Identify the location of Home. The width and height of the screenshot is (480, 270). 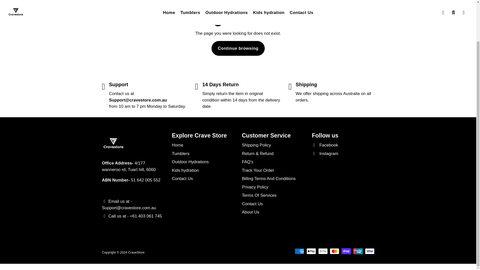
(177, 145).